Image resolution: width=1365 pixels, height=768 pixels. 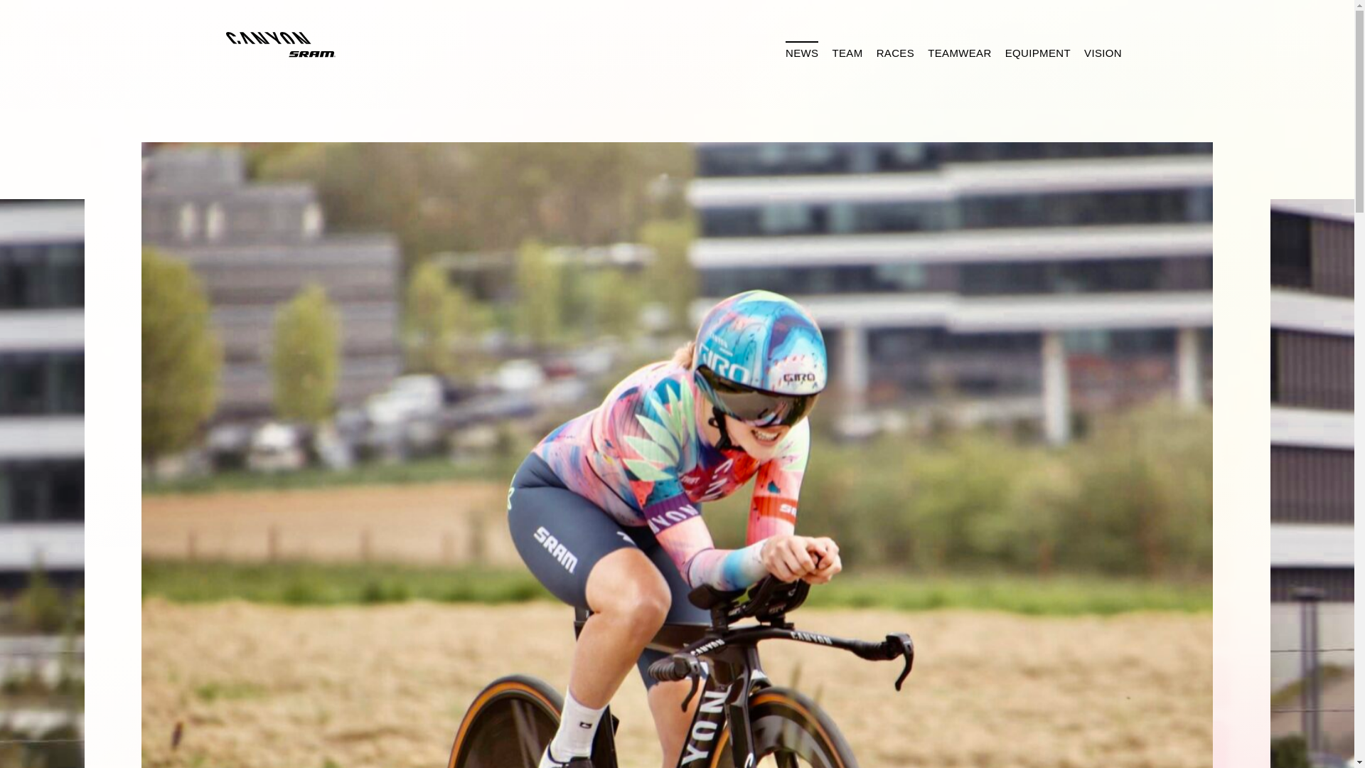 I want to click on TEAMWEAR, so click(x=960, y=51).